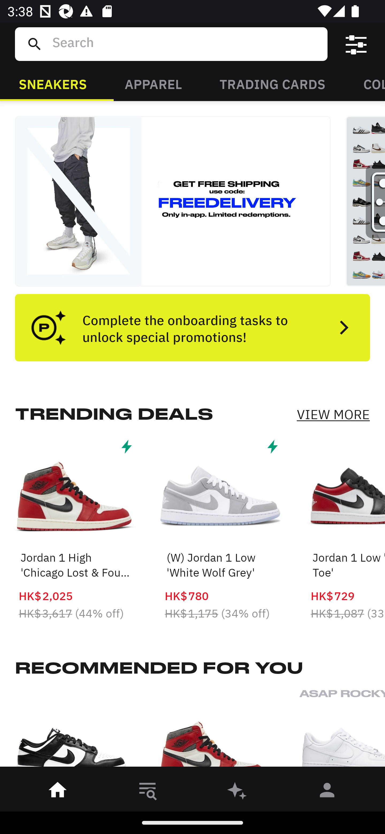  I want to click on 󰫢, so click(237, 792).